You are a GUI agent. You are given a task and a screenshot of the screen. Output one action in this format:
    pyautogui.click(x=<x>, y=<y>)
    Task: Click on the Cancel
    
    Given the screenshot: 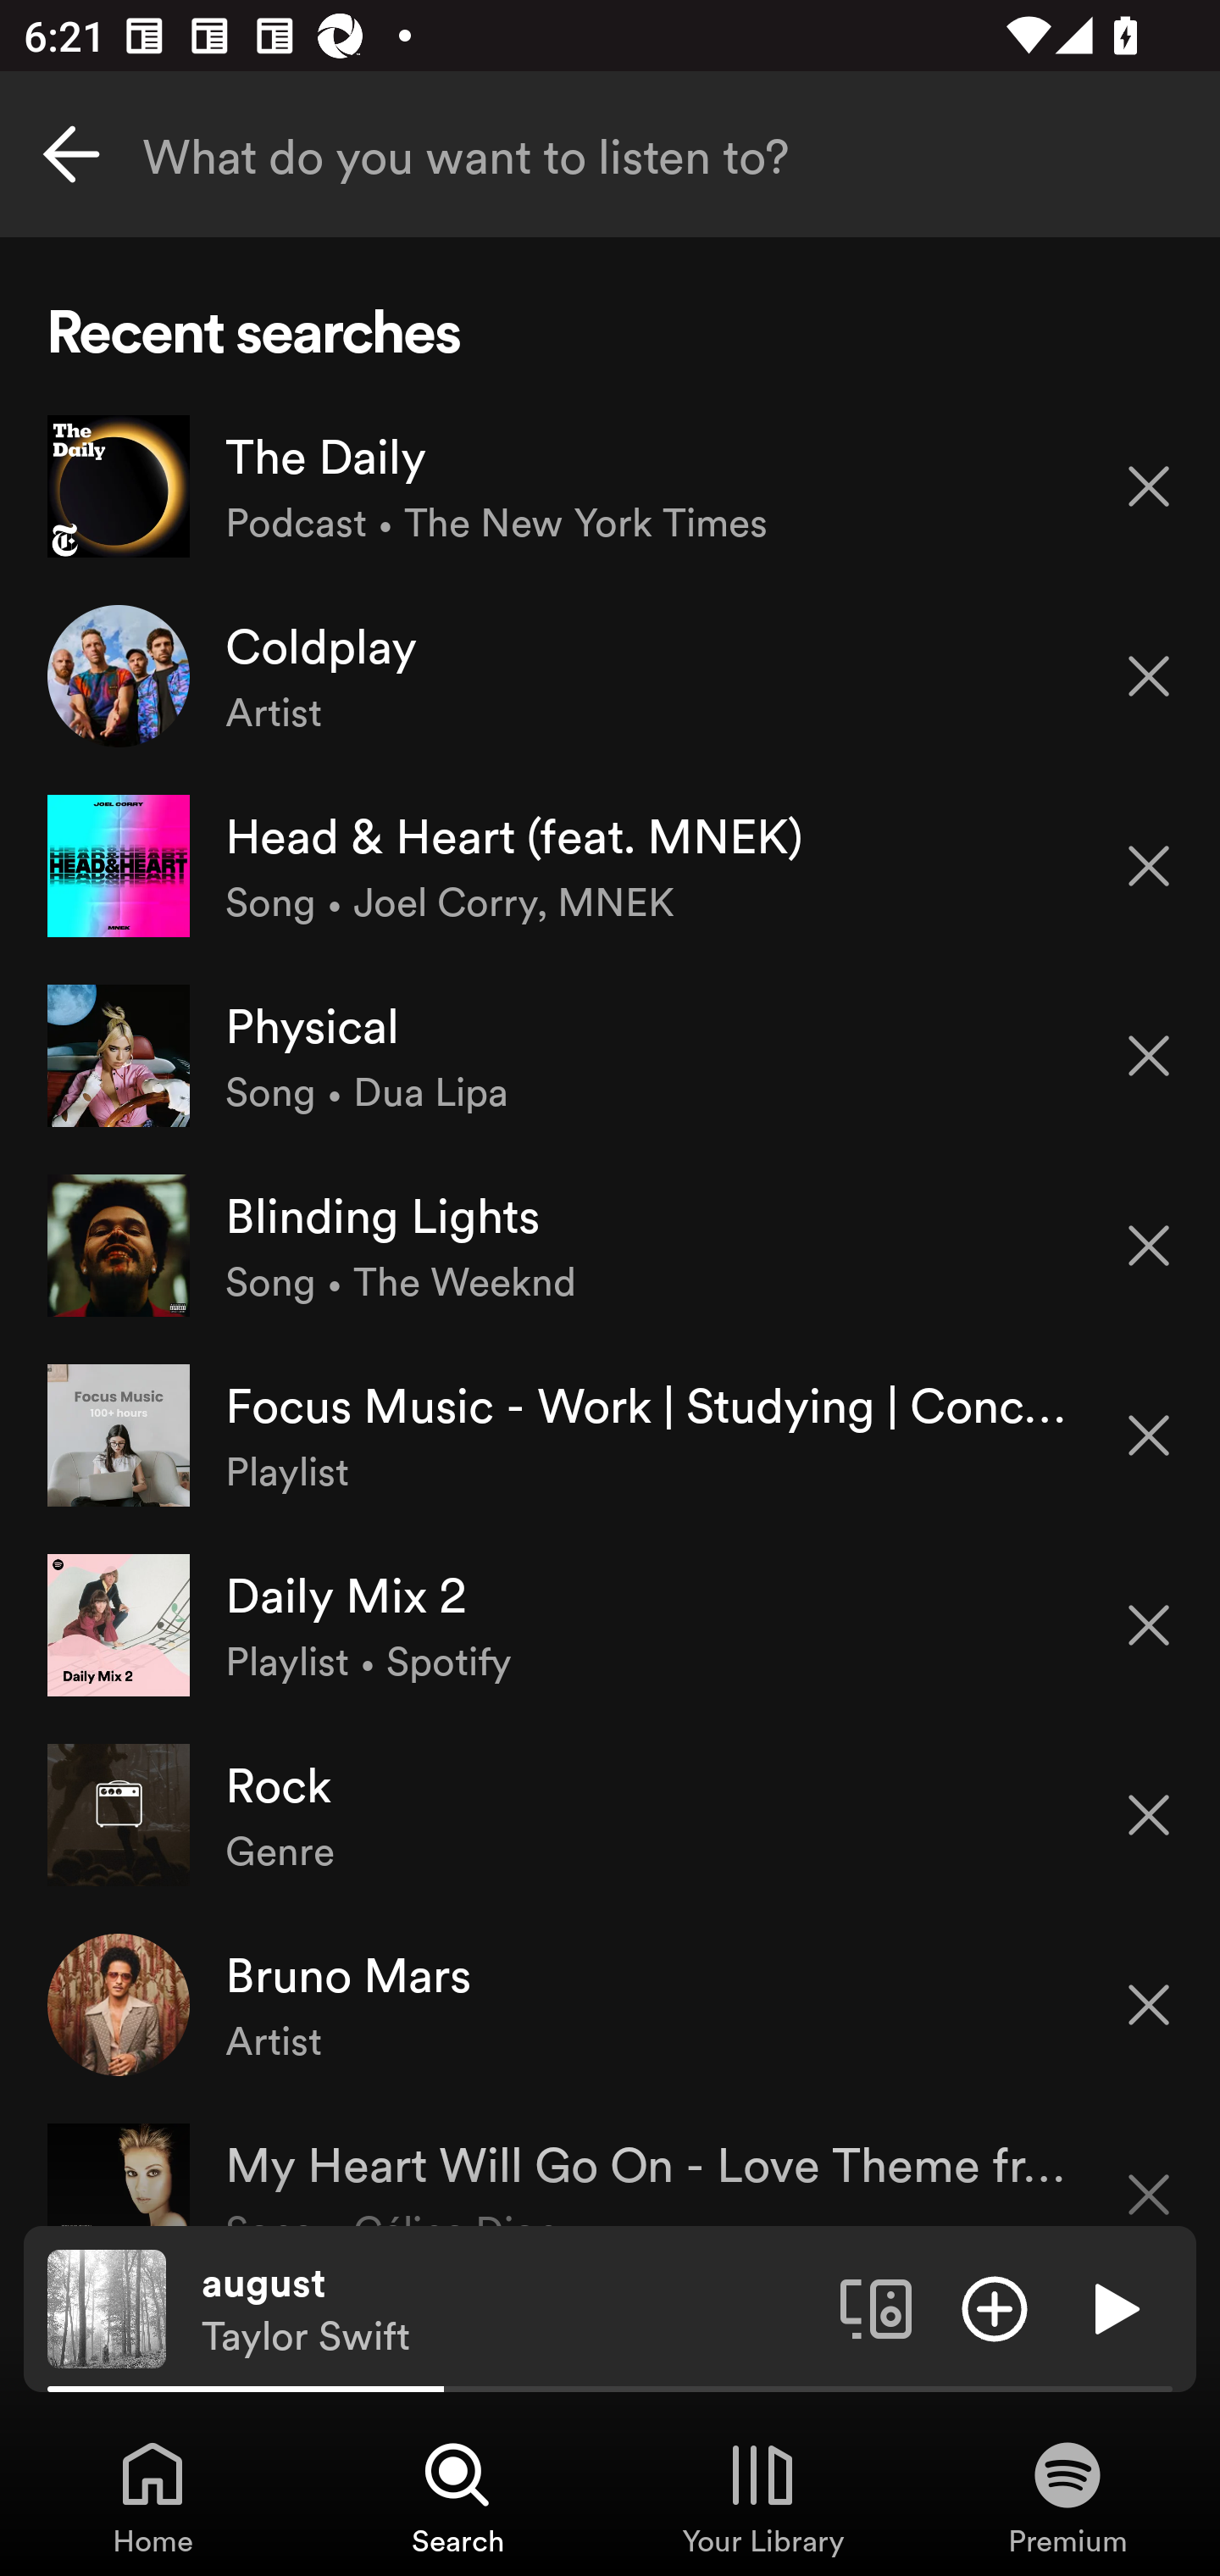 What is the action you would take?
    pyautogui.click(x=71, y=154)
    